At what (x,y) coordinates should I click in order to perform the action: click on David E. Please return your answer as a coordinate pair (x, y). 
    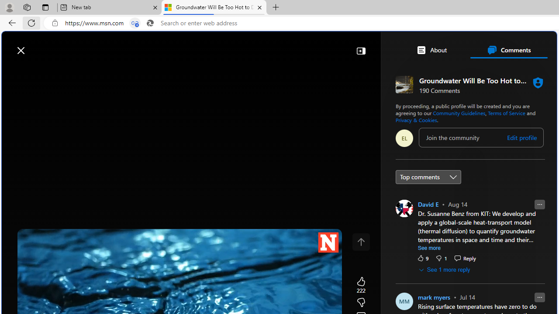
    Looking at the image, I should click on (428, 204).